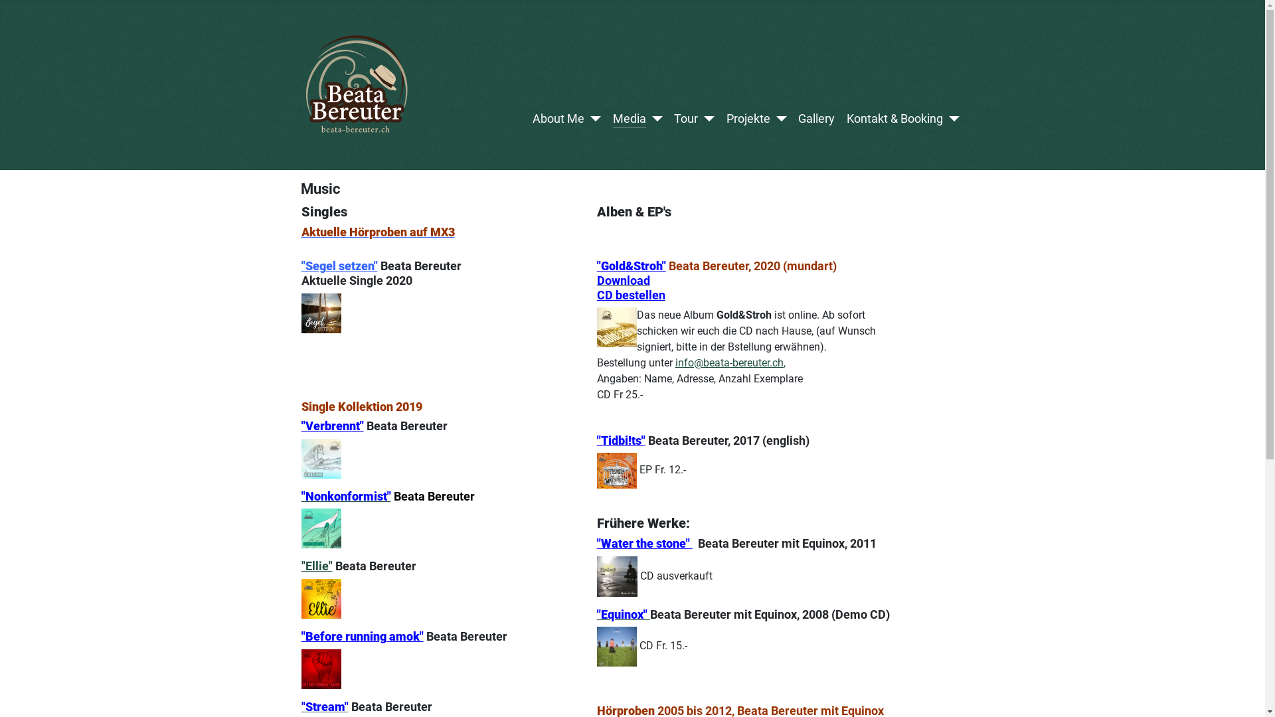 This screenshot has width=1275, height=717. What do you see at coordinates (748, 119) in the screenshot?
I see `Projekte` at bounding box center [748, 119].